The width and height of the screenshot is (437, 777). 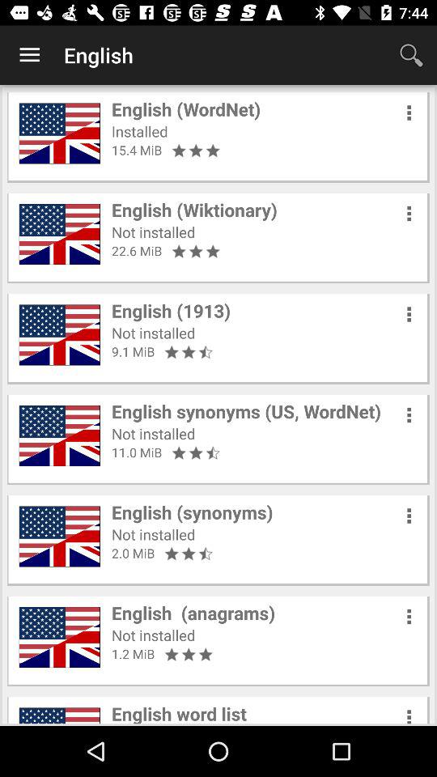 I want to click on select icon above not installed item, so click(x=193, y=613).